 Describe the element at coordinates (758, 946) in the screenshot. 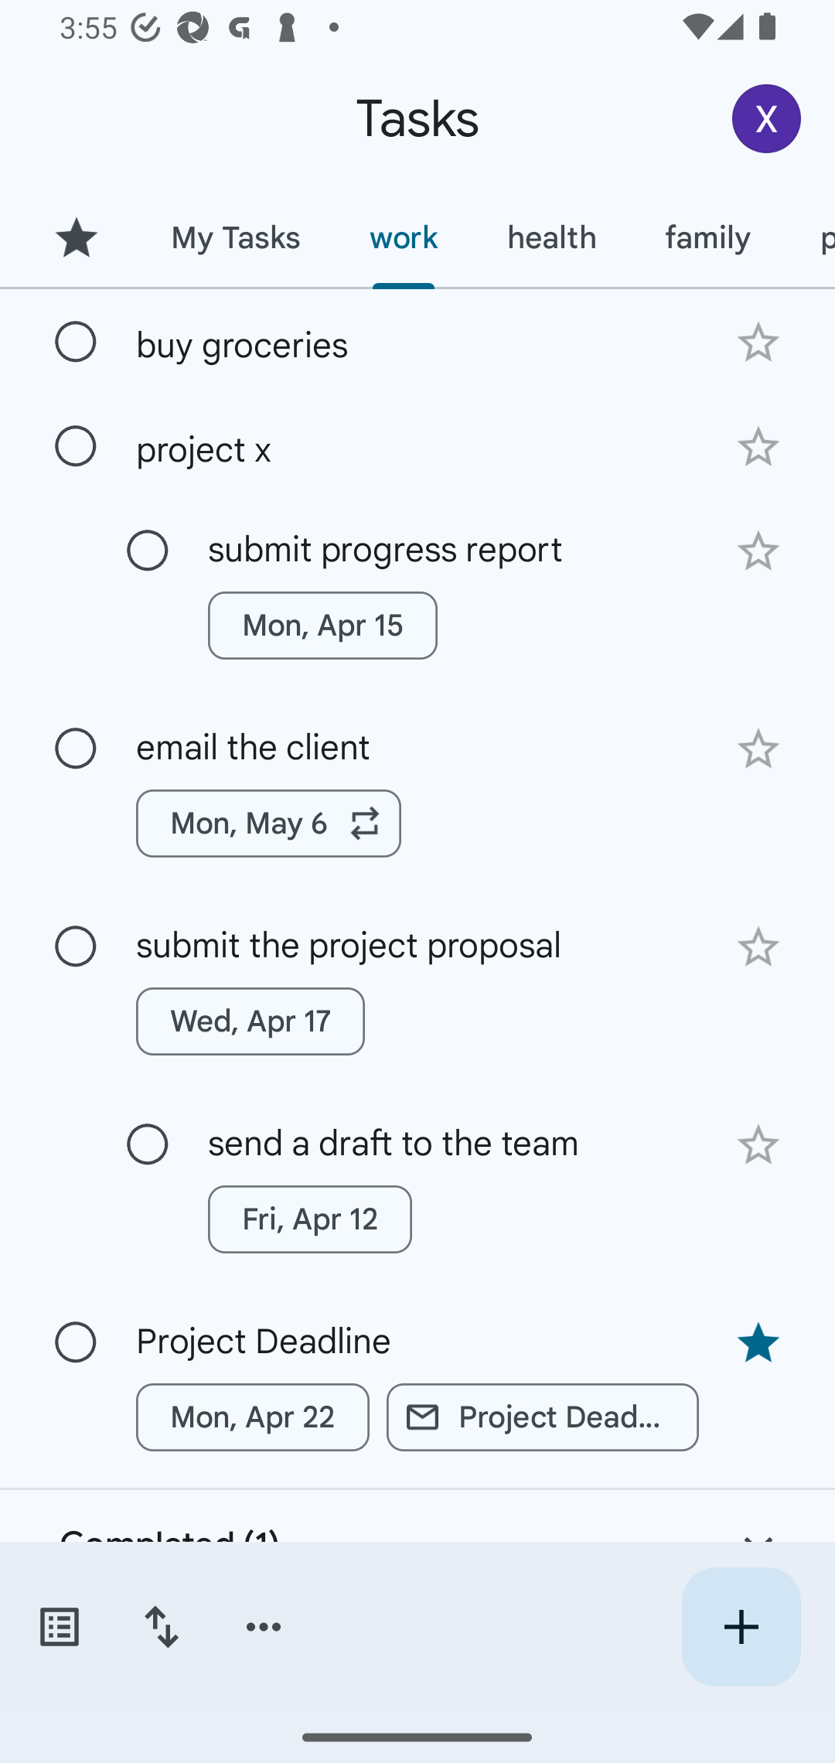

I see `Add star` at that location.